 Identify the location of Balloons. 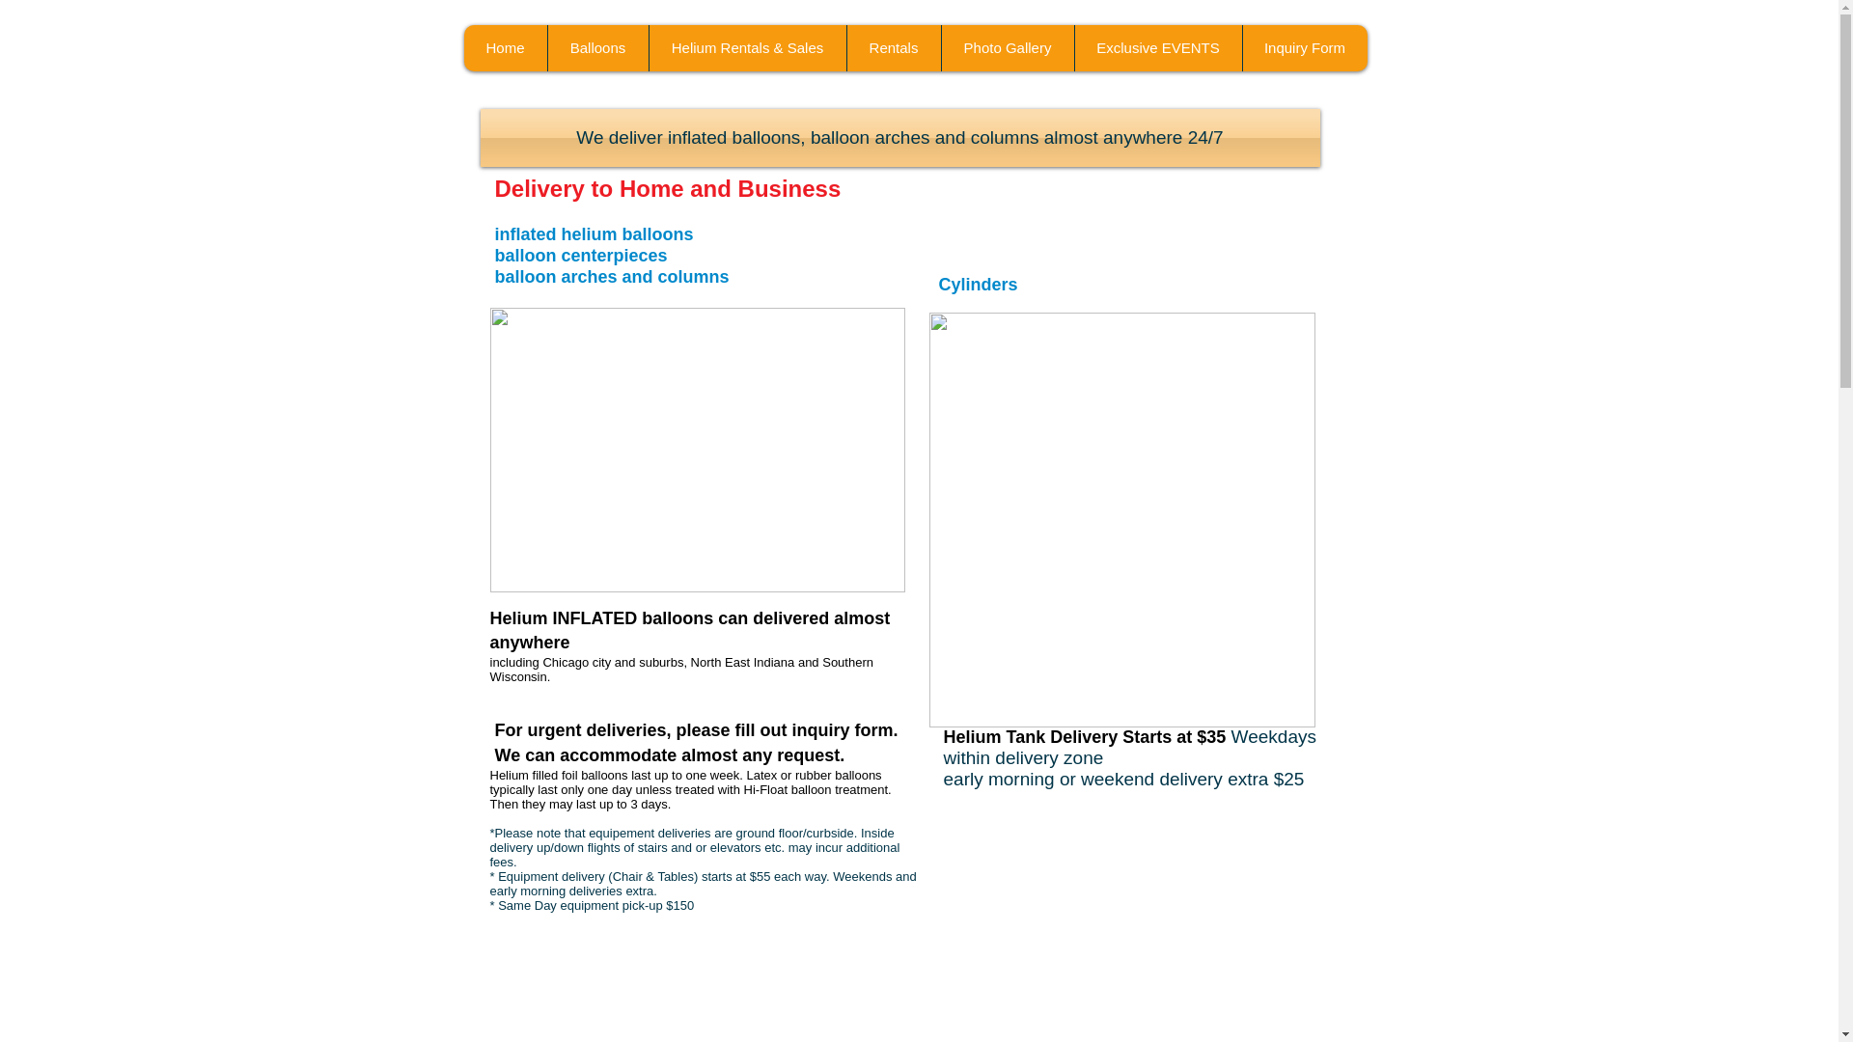
(596, 48).